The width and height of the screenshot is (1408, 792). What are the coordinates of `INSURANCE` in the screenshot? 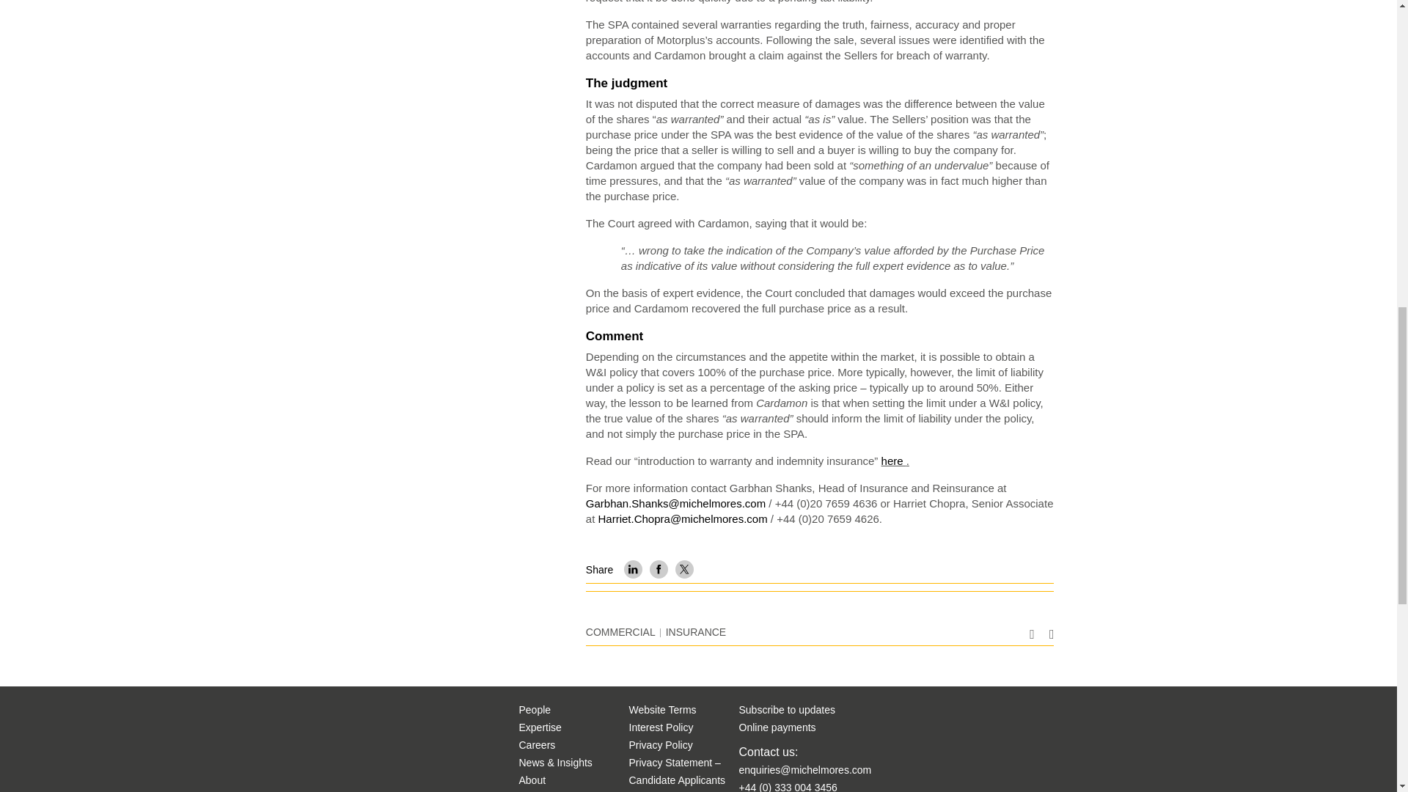 It's located at (696, 632).